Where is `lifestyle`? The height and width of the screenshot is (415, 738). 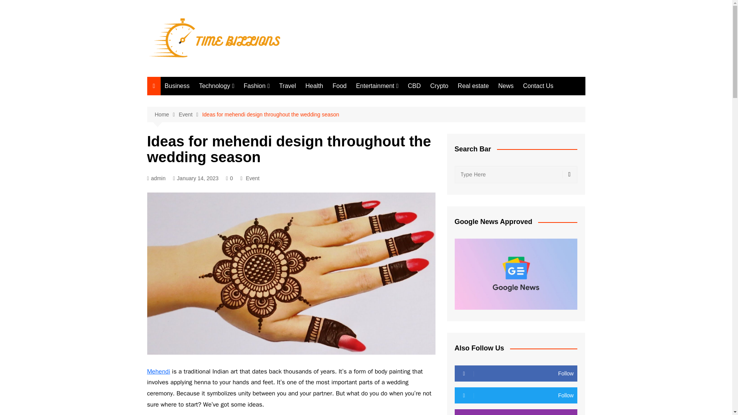
lifestyle is located at coordinates (282, 101).